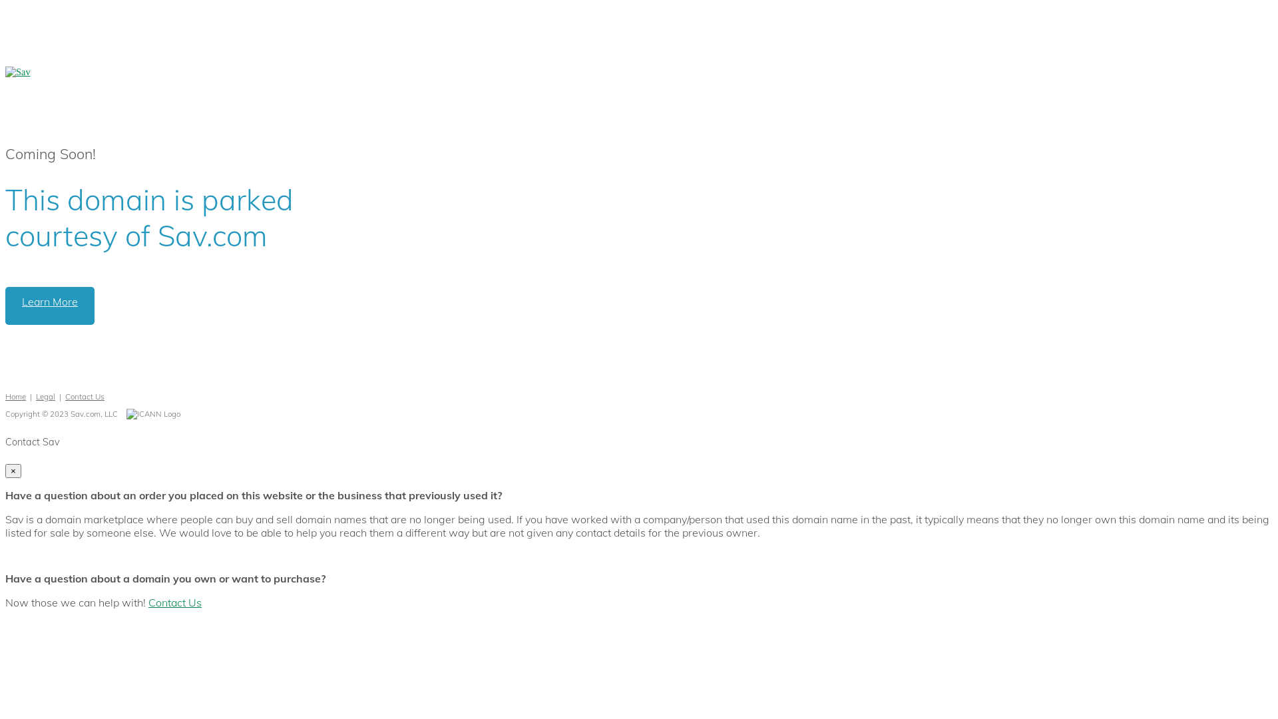 This screenshot has width=1278, height=719. Describe the element at coordinates (175, 602) in the screenshot. I see `Contact Us` at that location.